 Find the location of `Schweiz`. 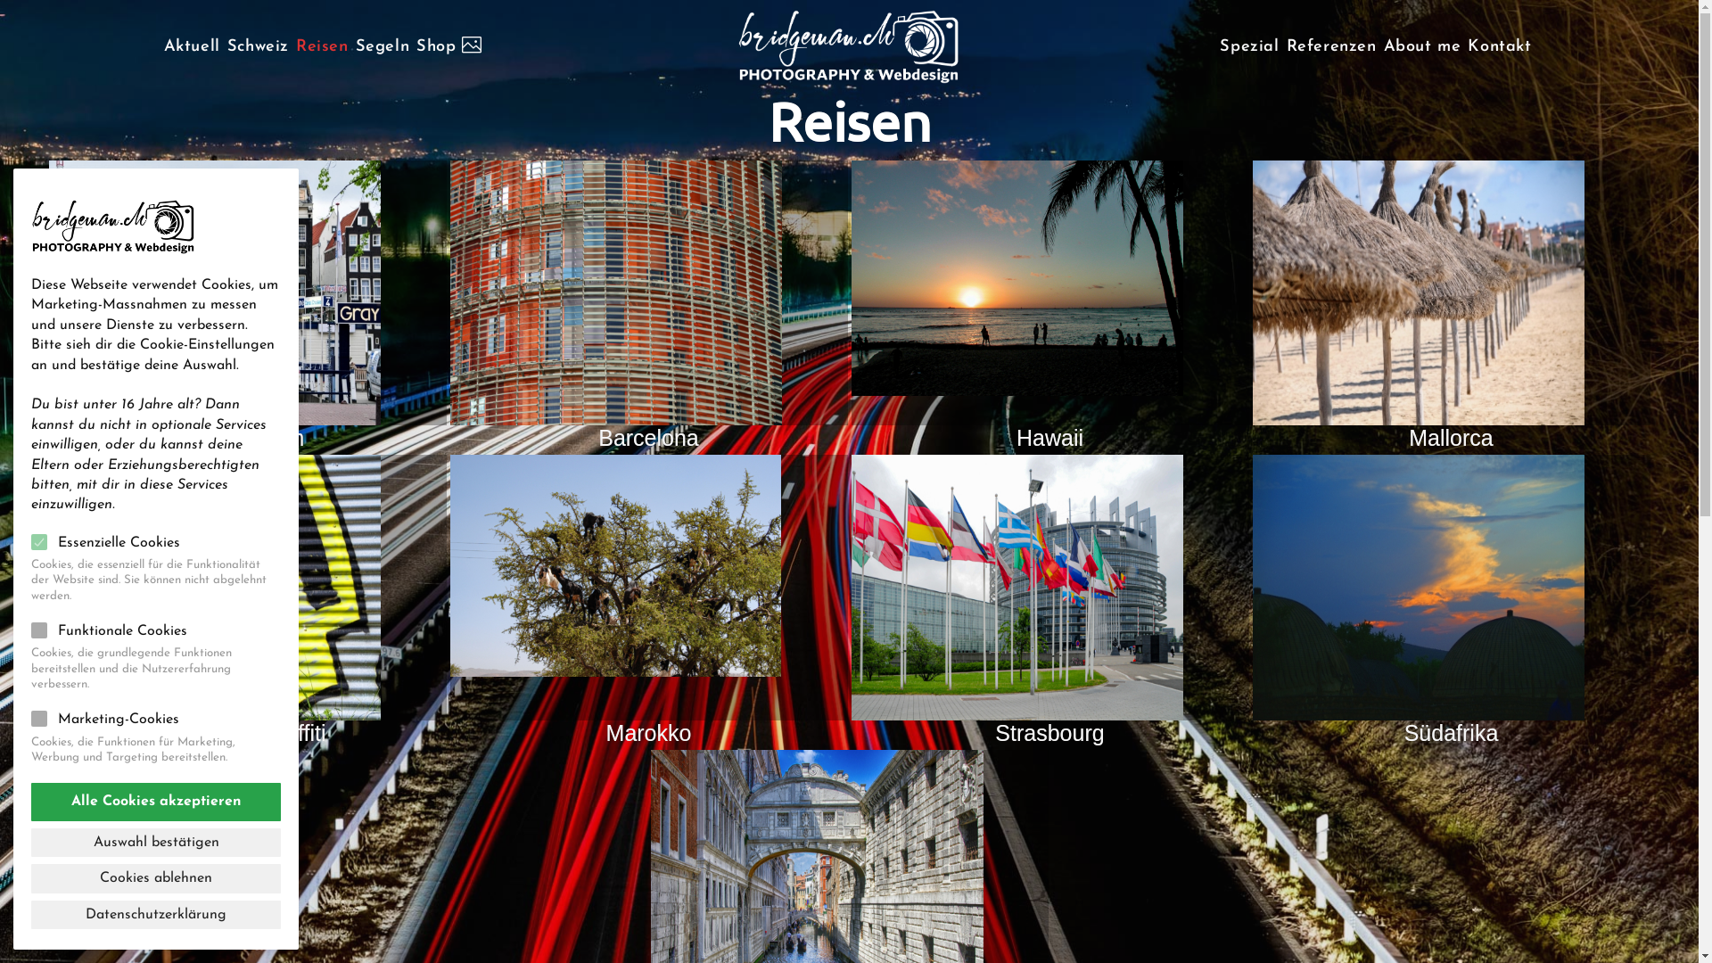

Schweiz is located at coordinates (259, 46).